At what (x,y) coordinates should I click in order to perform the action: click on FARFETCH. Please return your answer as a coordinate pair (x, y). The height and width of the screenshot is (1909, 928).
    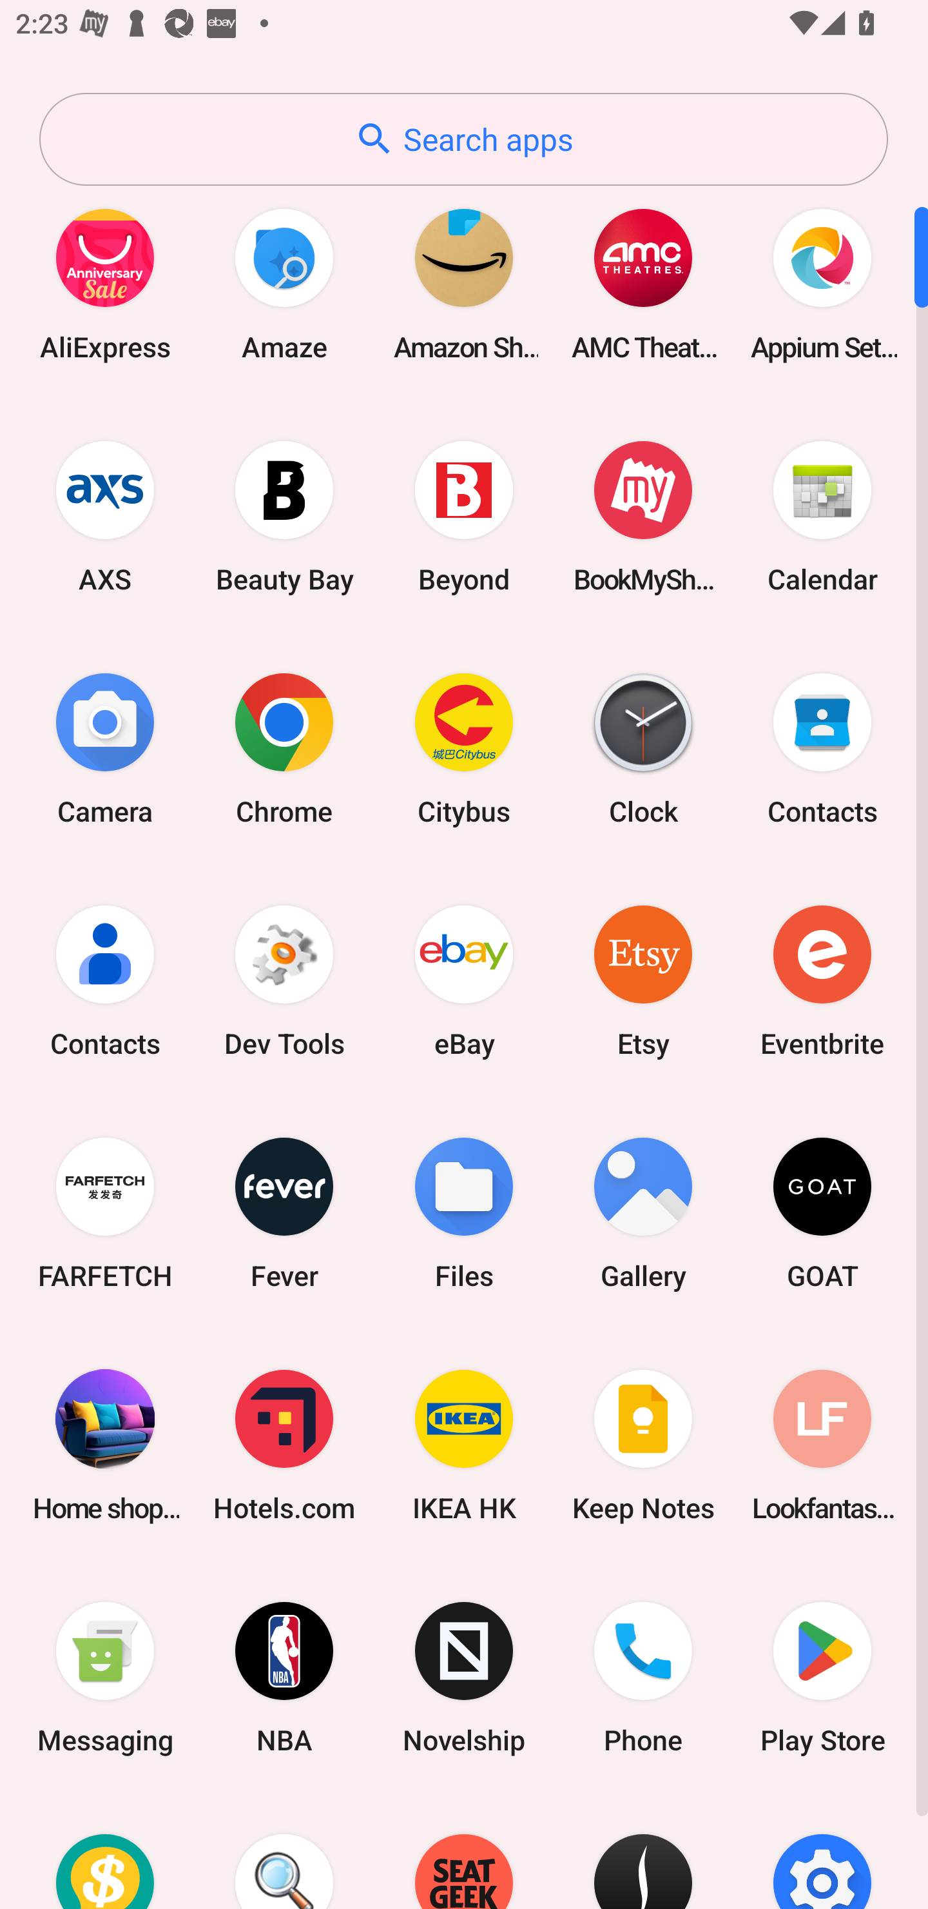
    Looking at the image, I should click on (105, 1212).